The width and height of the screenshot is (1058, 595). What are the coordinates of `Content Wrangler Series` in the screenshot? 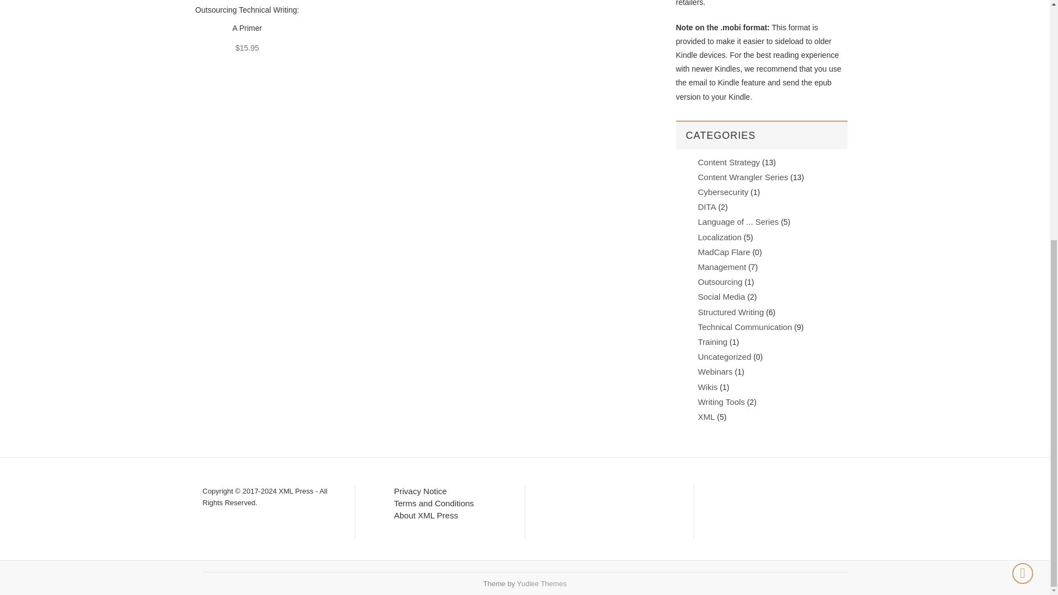 It's located at (743, 177).